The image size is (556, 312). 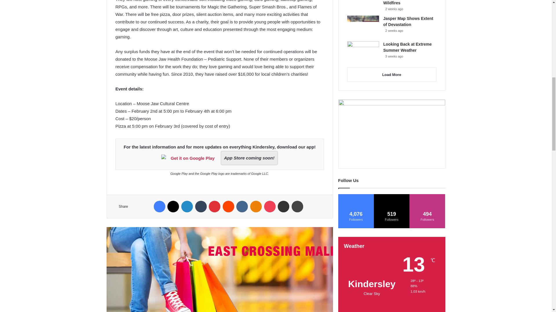 What do you see at coordinates (214, 207) in the screenshot?
I see `Pinterest` at bounding box center [214, 207].